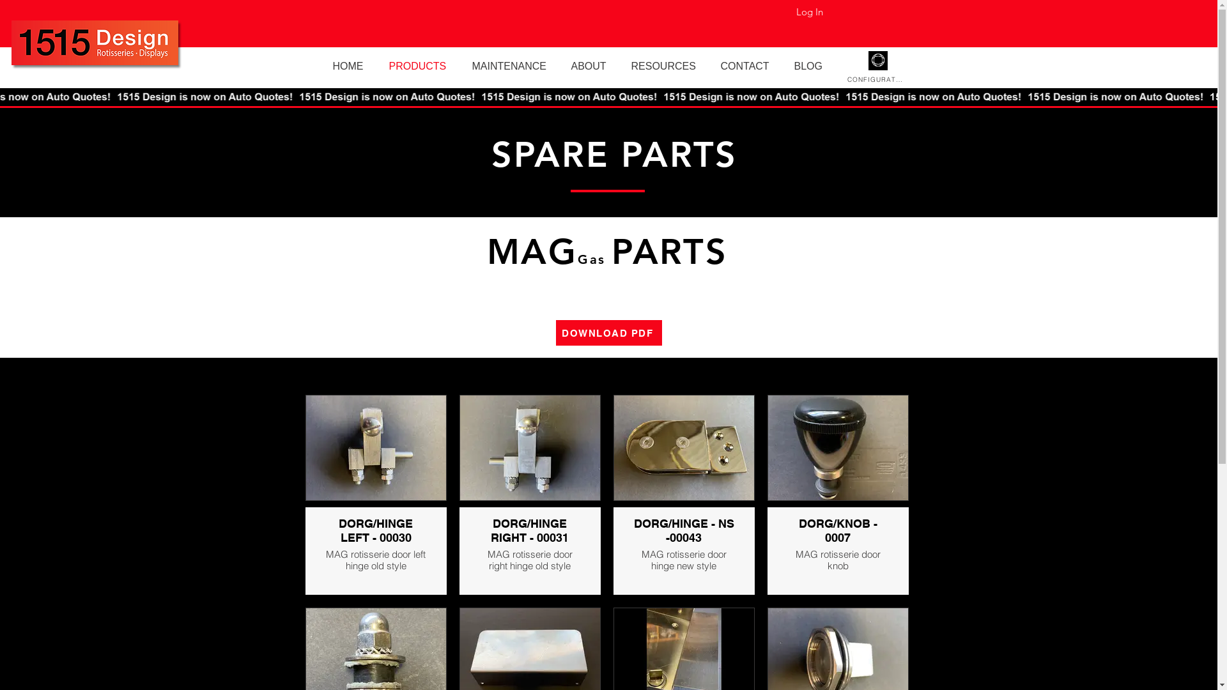 This screenshot has height=690, width=1227. Describe the element at coordinates (810, 11) in the screenshot. I see `Log In` at that location.